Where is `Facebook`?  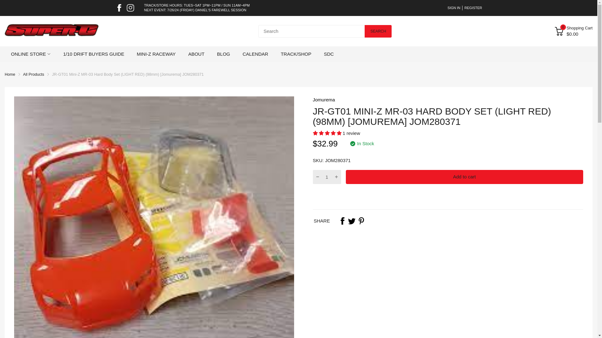
Facebook is located at coordinates (119, 8).